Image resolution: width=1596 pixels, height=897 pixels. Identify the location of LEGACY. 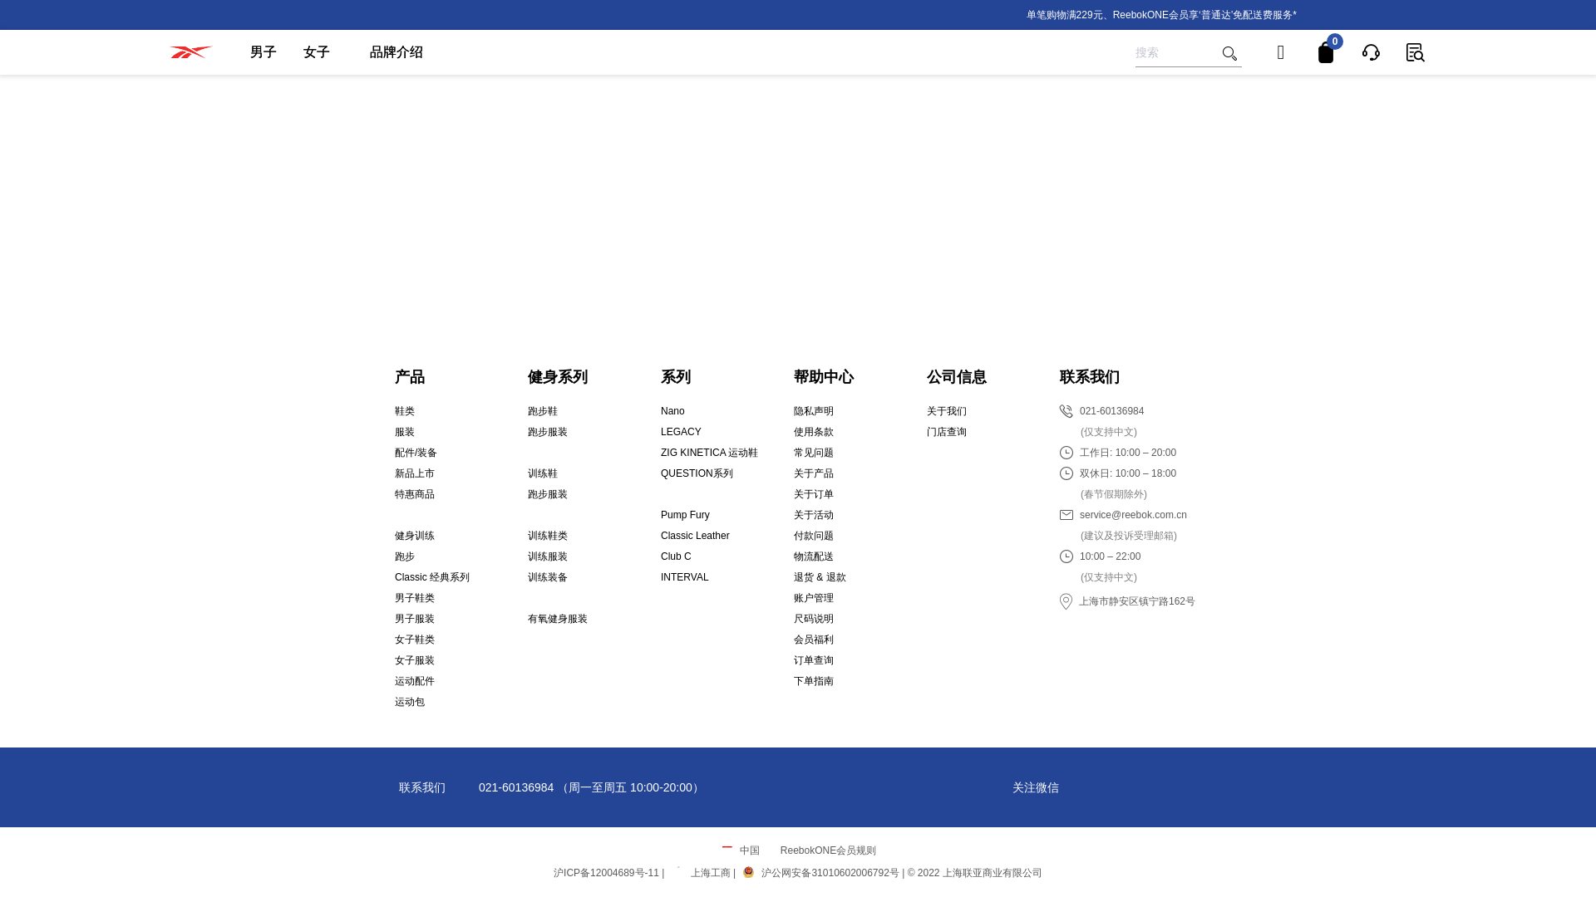
(681, 432).